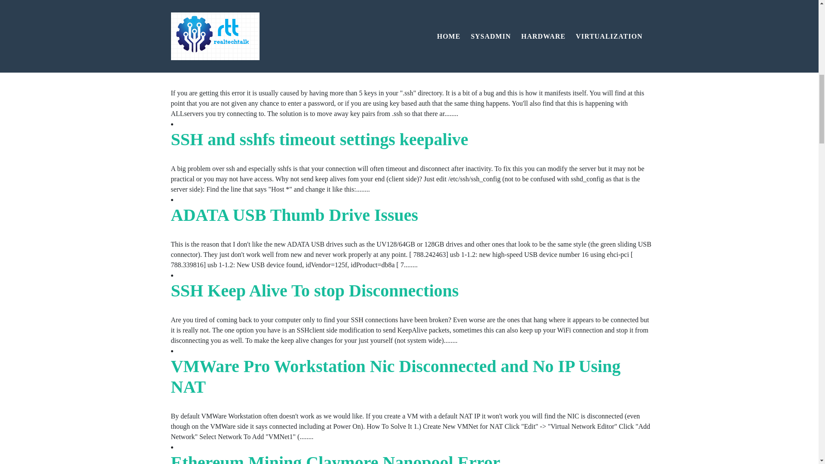 The height and width of the screenshot is (464, 825). What do you see at coordinates (336, 458) in the screenshot?
I see `Ethereum Mining Claymore Nanopool Error` at bounding box center [336, 458].